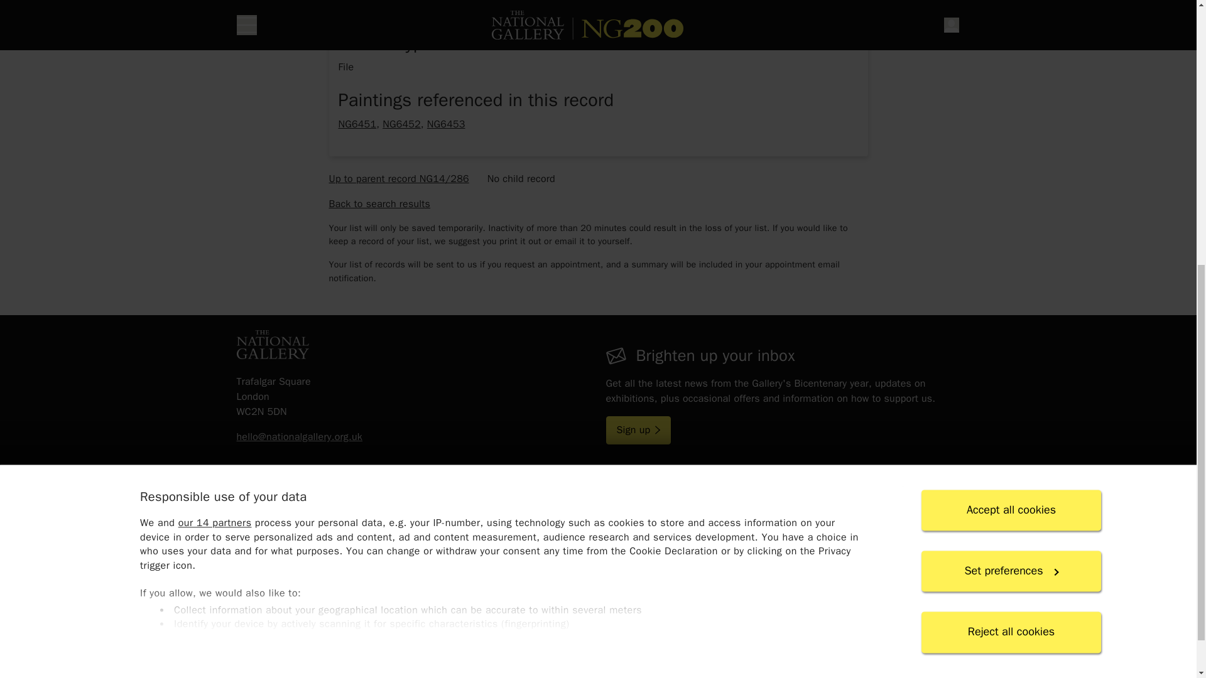 The height and width of the screenshot is (678, 1206). Describe the element at coordinates (494, 227) in the screenshot. I see `cookies policy` at that location.